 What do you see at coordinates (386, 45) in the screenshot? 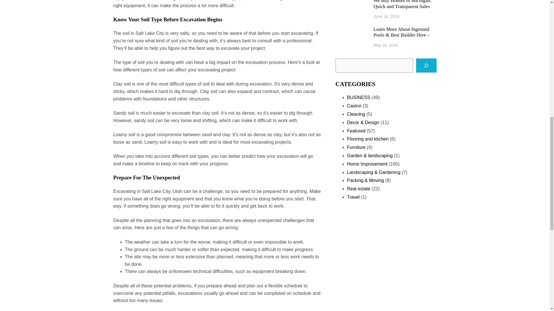
I see `May 26, 2024` at bounding box center [386, 45].